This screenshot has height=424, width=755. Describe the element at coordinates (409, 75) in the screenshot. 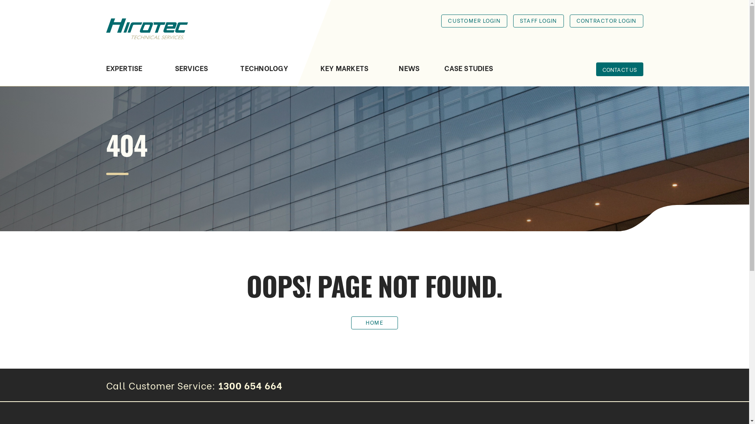

I see `NEWS` at that location.